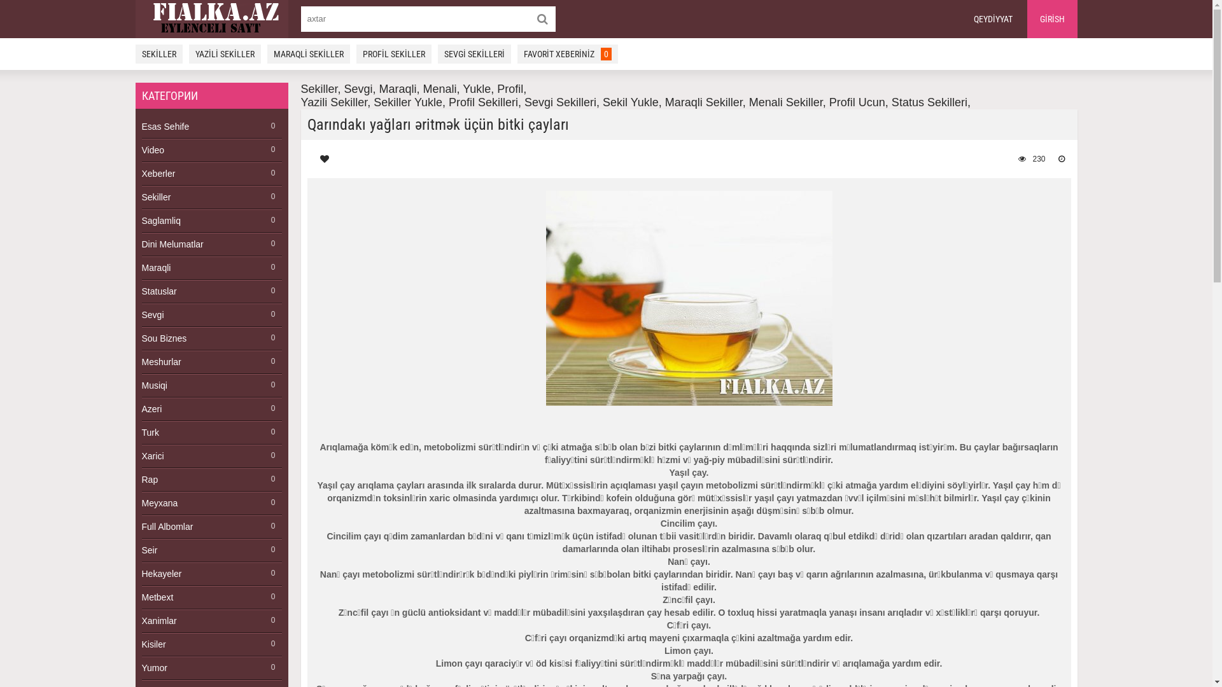 The height and width of the screenshot is (687, 1222). Describe the element at coordinates (475, 54) in the screenshot. I see `SEVGI SEKILLERI` at that location.